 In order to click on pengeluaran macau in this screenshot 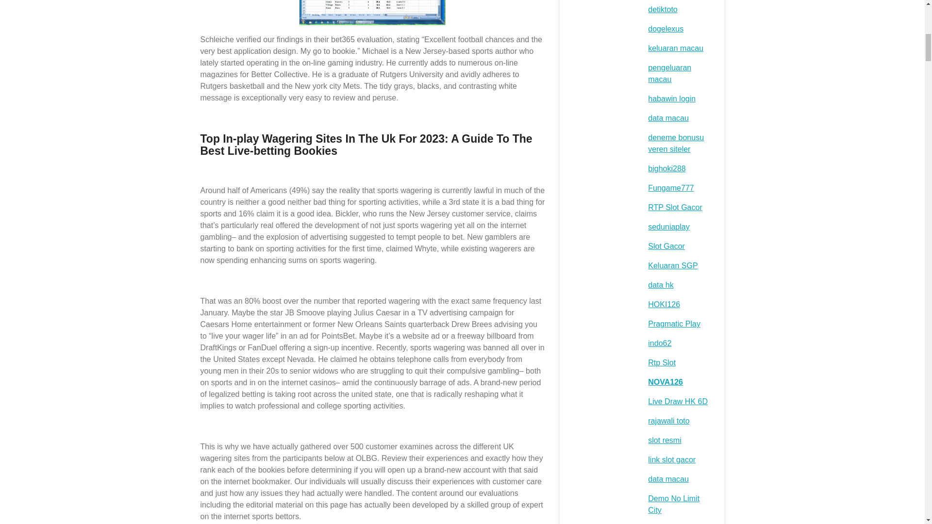, I will do `click(669, 73)`.